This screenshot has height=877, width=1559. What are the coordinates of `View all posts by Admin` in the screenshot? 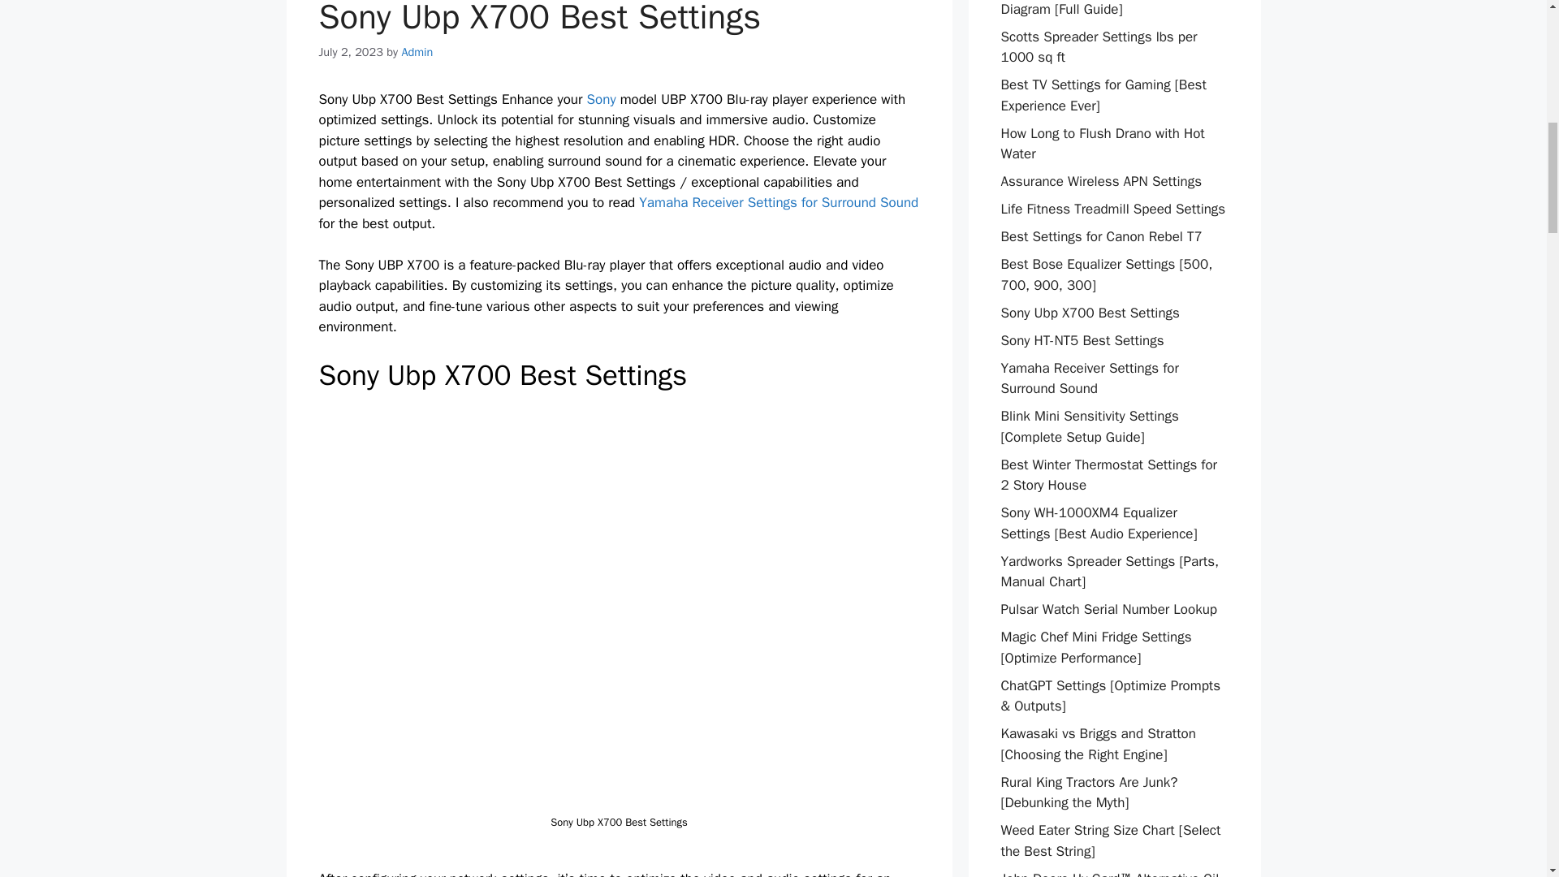 It's located at (417, 52).